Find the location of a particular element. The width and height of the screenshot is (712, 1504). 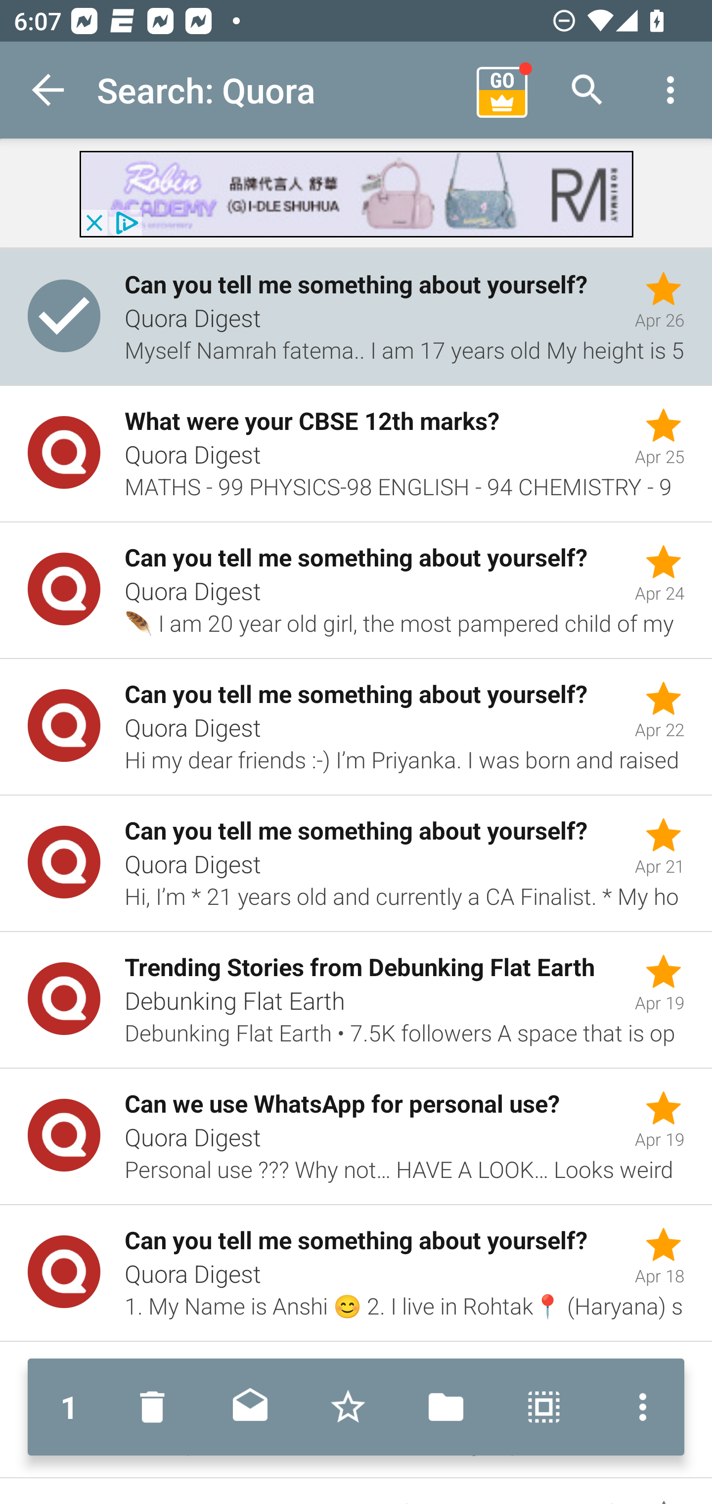

More options is located at coordinates (638, 1407).